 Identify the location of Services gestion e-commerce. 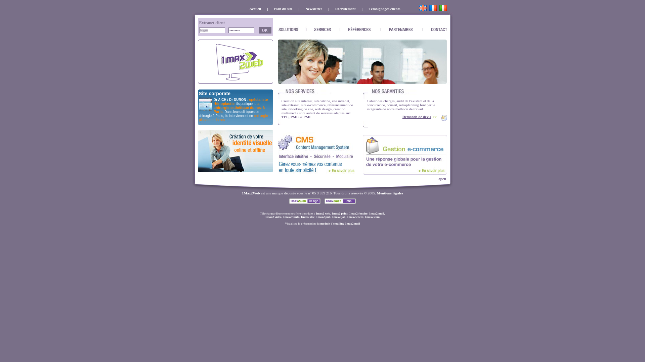
(405, 172).